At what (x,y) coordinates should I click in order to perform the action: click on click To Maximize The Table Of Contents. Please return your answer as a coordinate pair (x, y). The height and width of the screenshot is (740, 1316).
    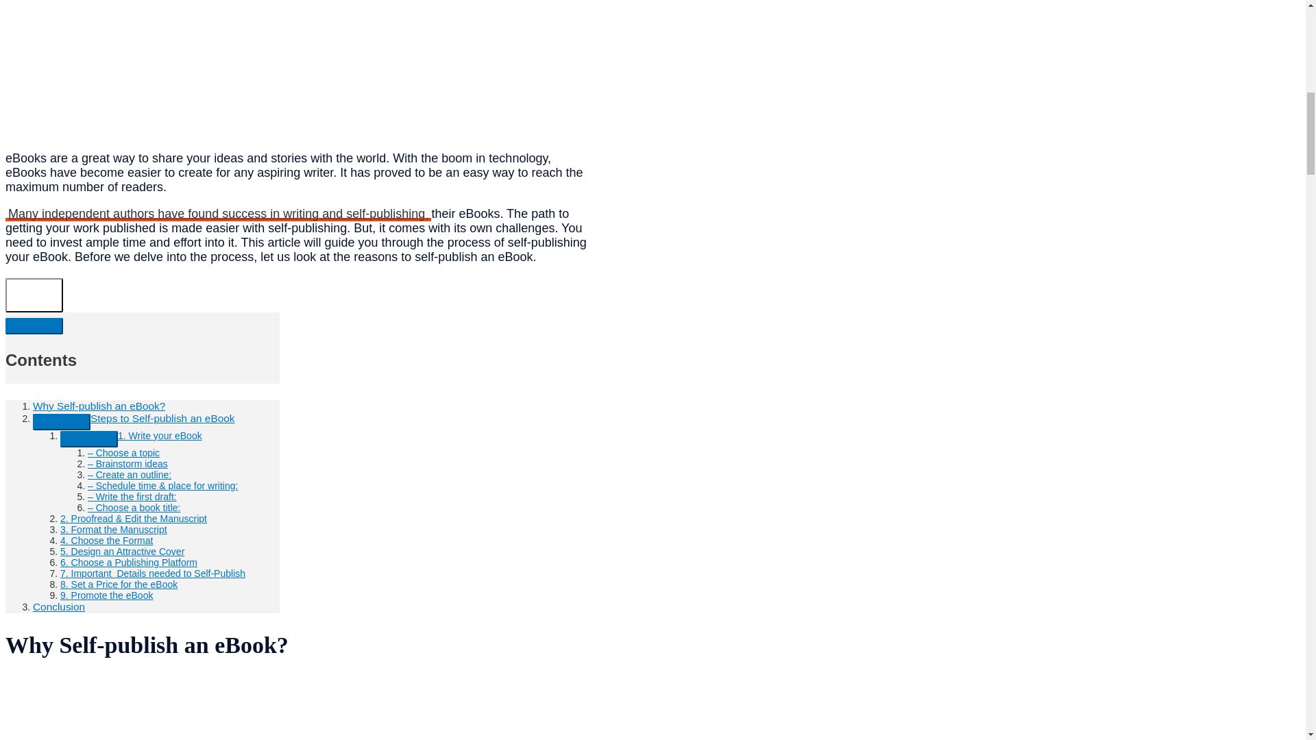
    Looking at the image, I should click on (34, 295).